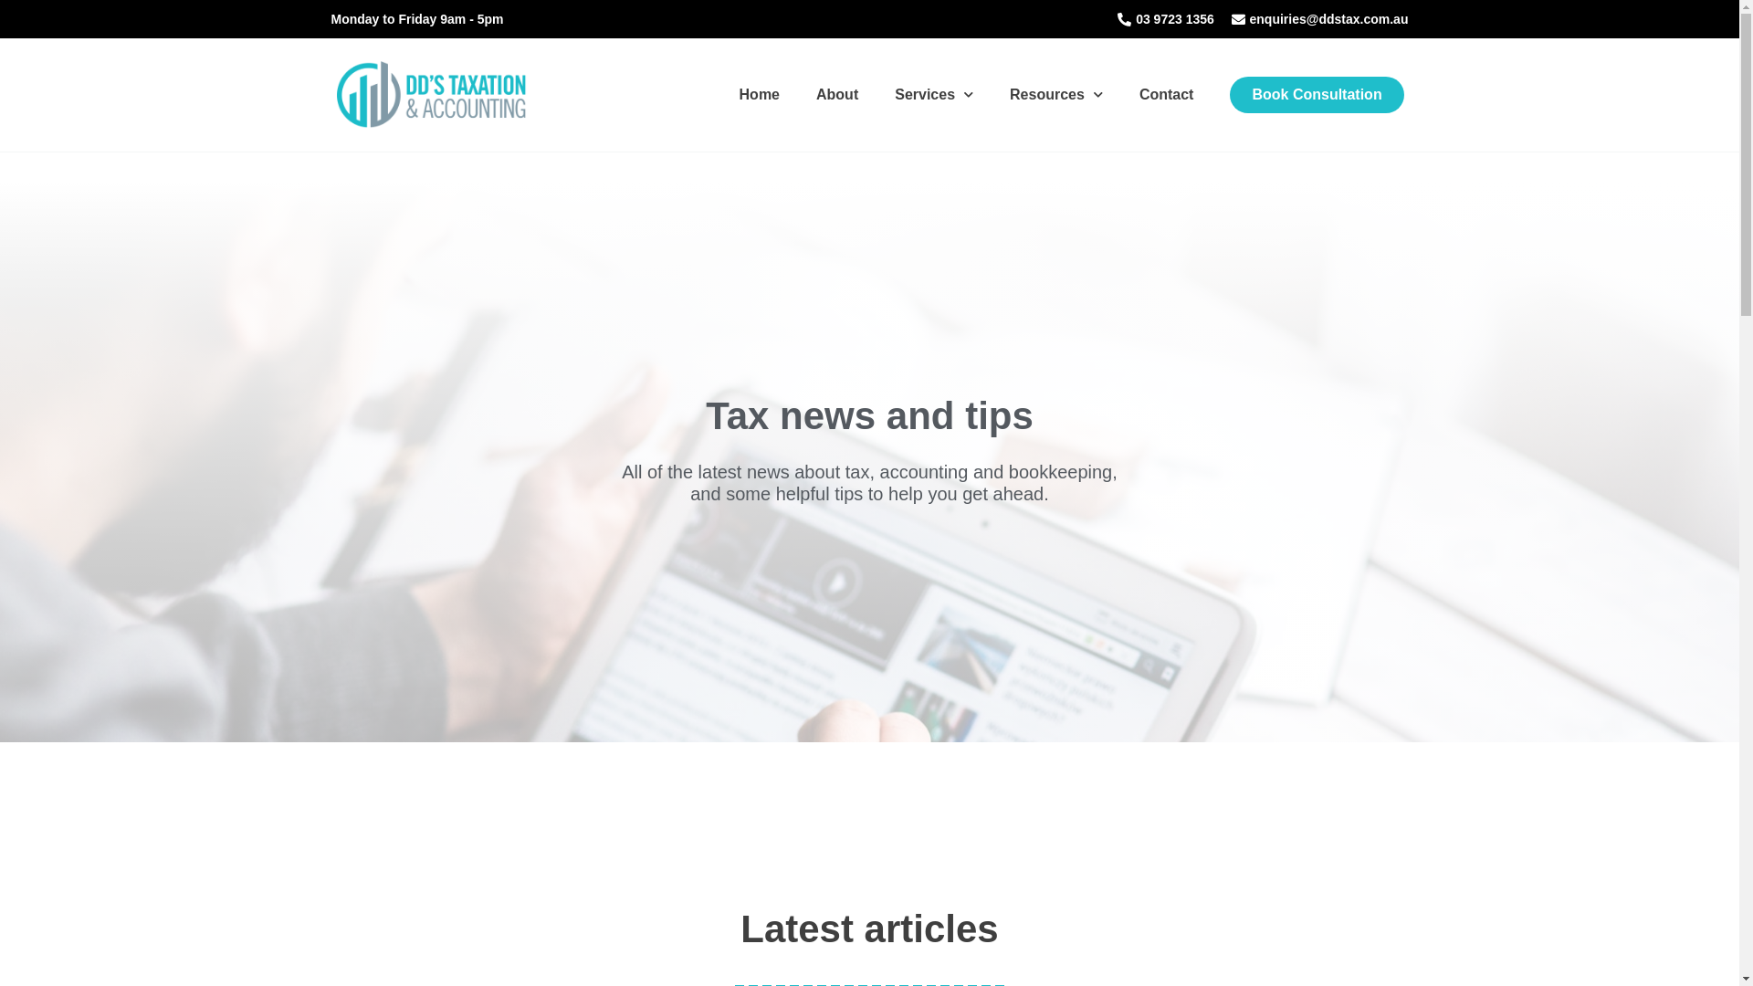 The image size is (1753, 986). Describe the element at coordinates (1056, 95) in the screenshot. I see `Resources` at that location.